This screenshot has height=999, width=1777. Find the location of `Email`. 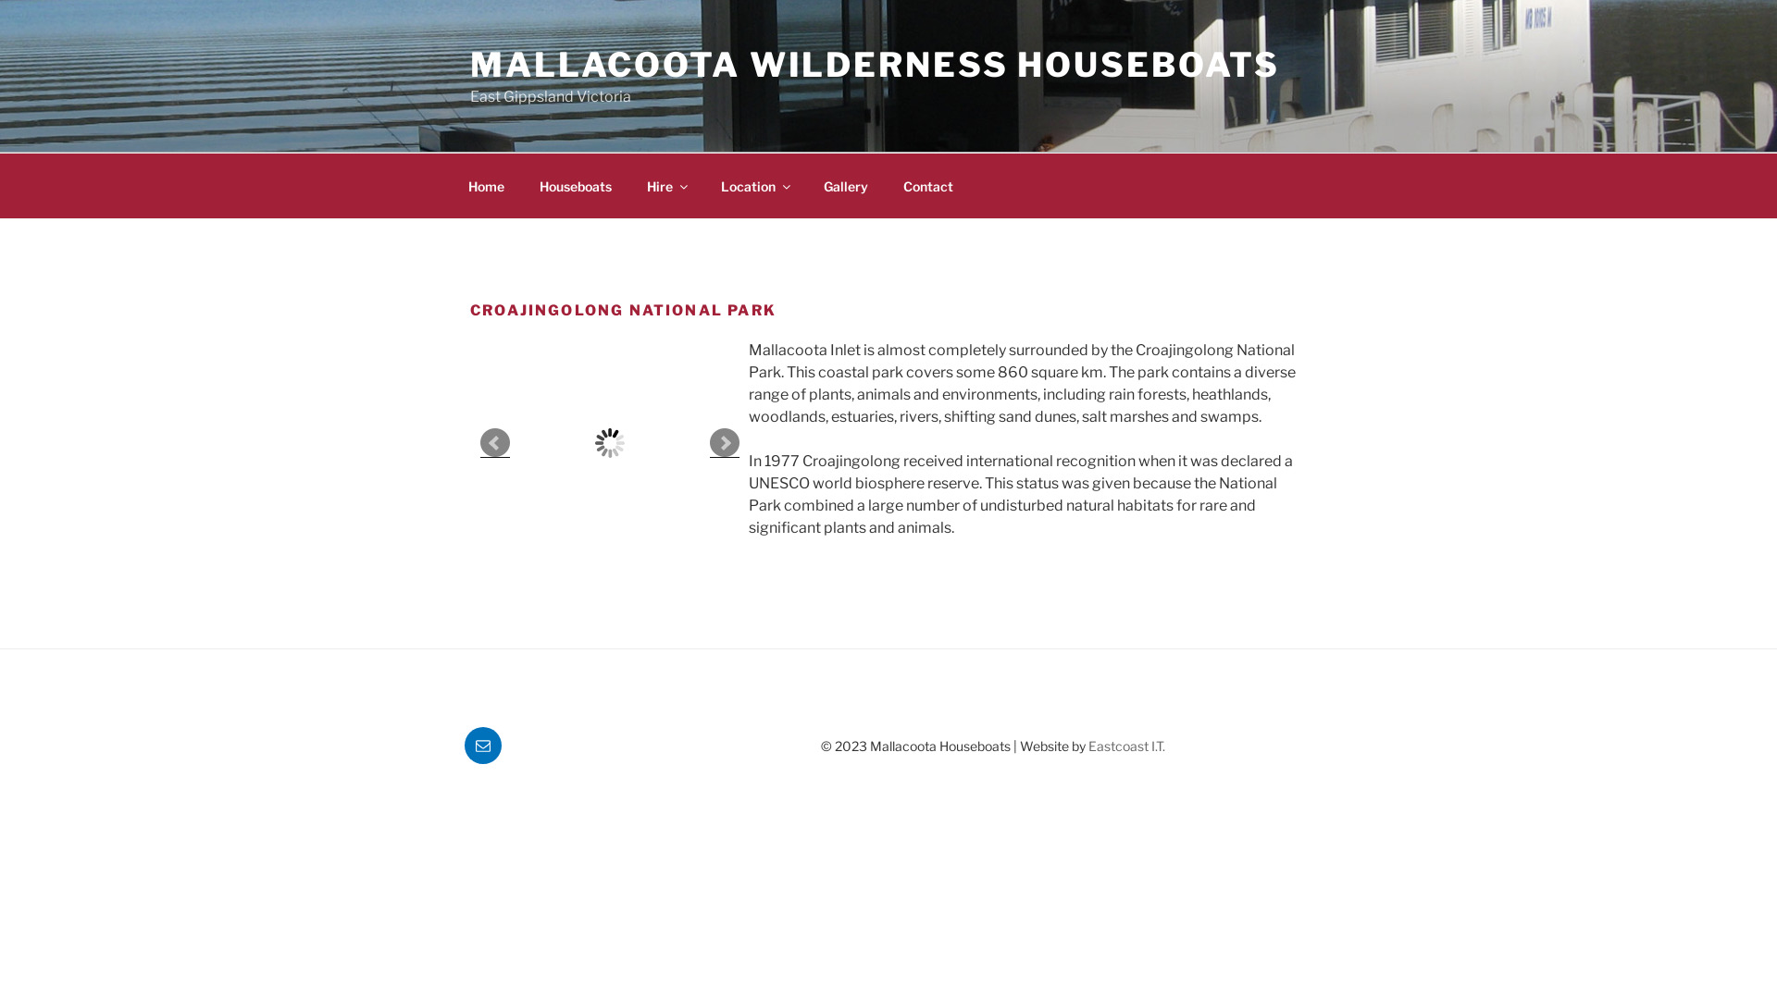

Email is located at coordinates (483, 746).